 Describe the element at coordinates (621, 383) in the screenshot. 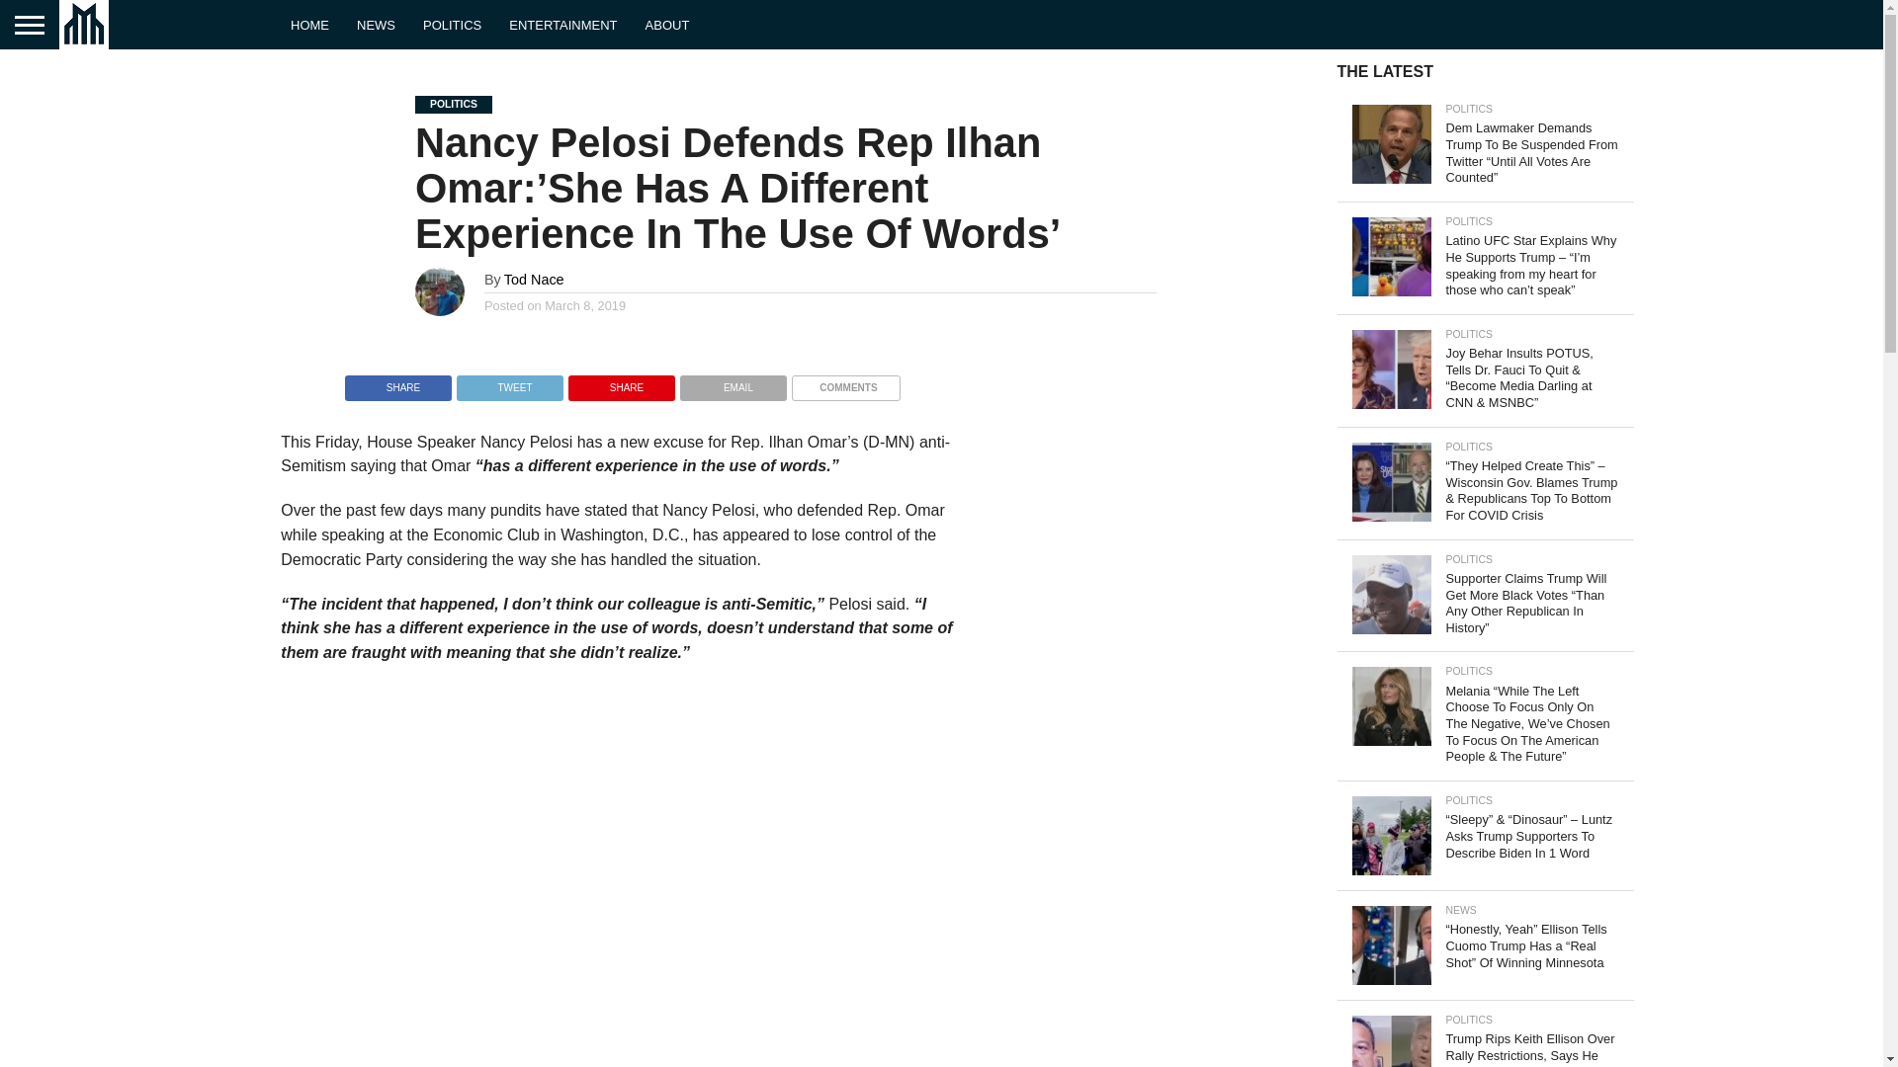

I see `SHARE` at that location.